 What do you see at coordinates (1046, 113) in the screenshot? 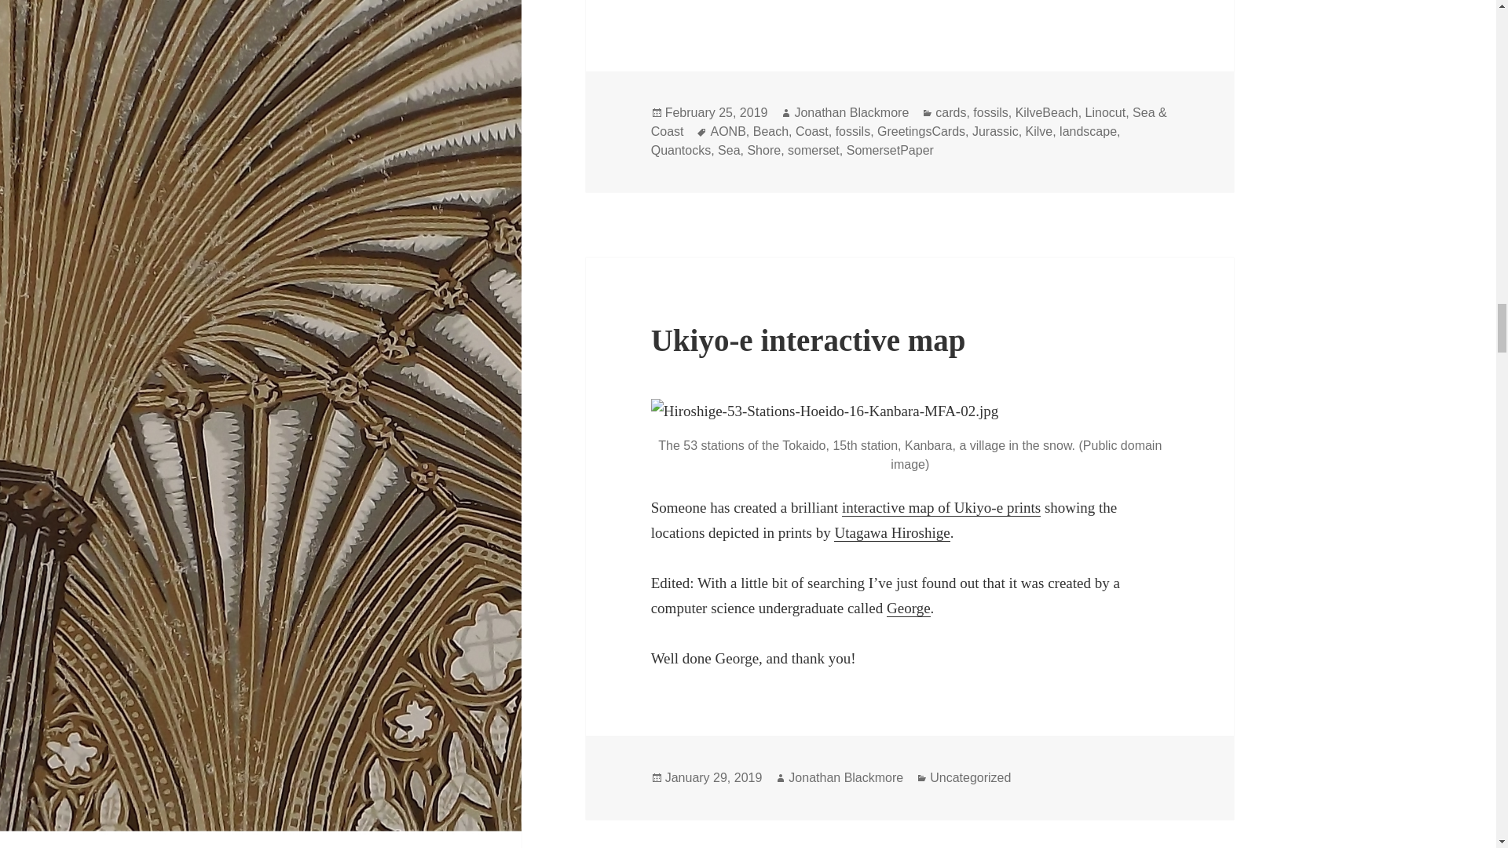
I see `KilveBeach` at bounding box center [1046, 113].